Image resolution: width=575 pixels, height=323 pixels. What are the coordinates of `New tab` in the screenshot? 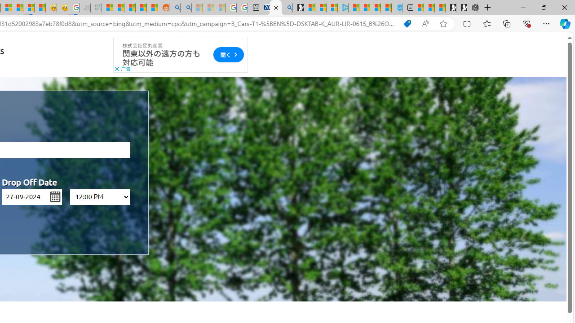 It's located at (408, 8).